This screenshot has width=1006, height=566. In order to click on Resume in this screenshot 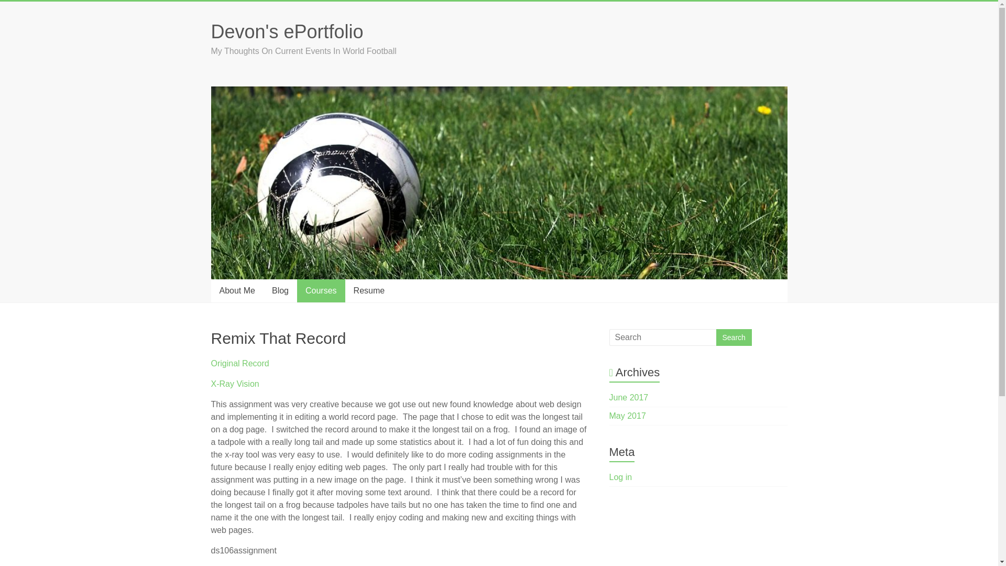, I will do `click(369, 290)`.